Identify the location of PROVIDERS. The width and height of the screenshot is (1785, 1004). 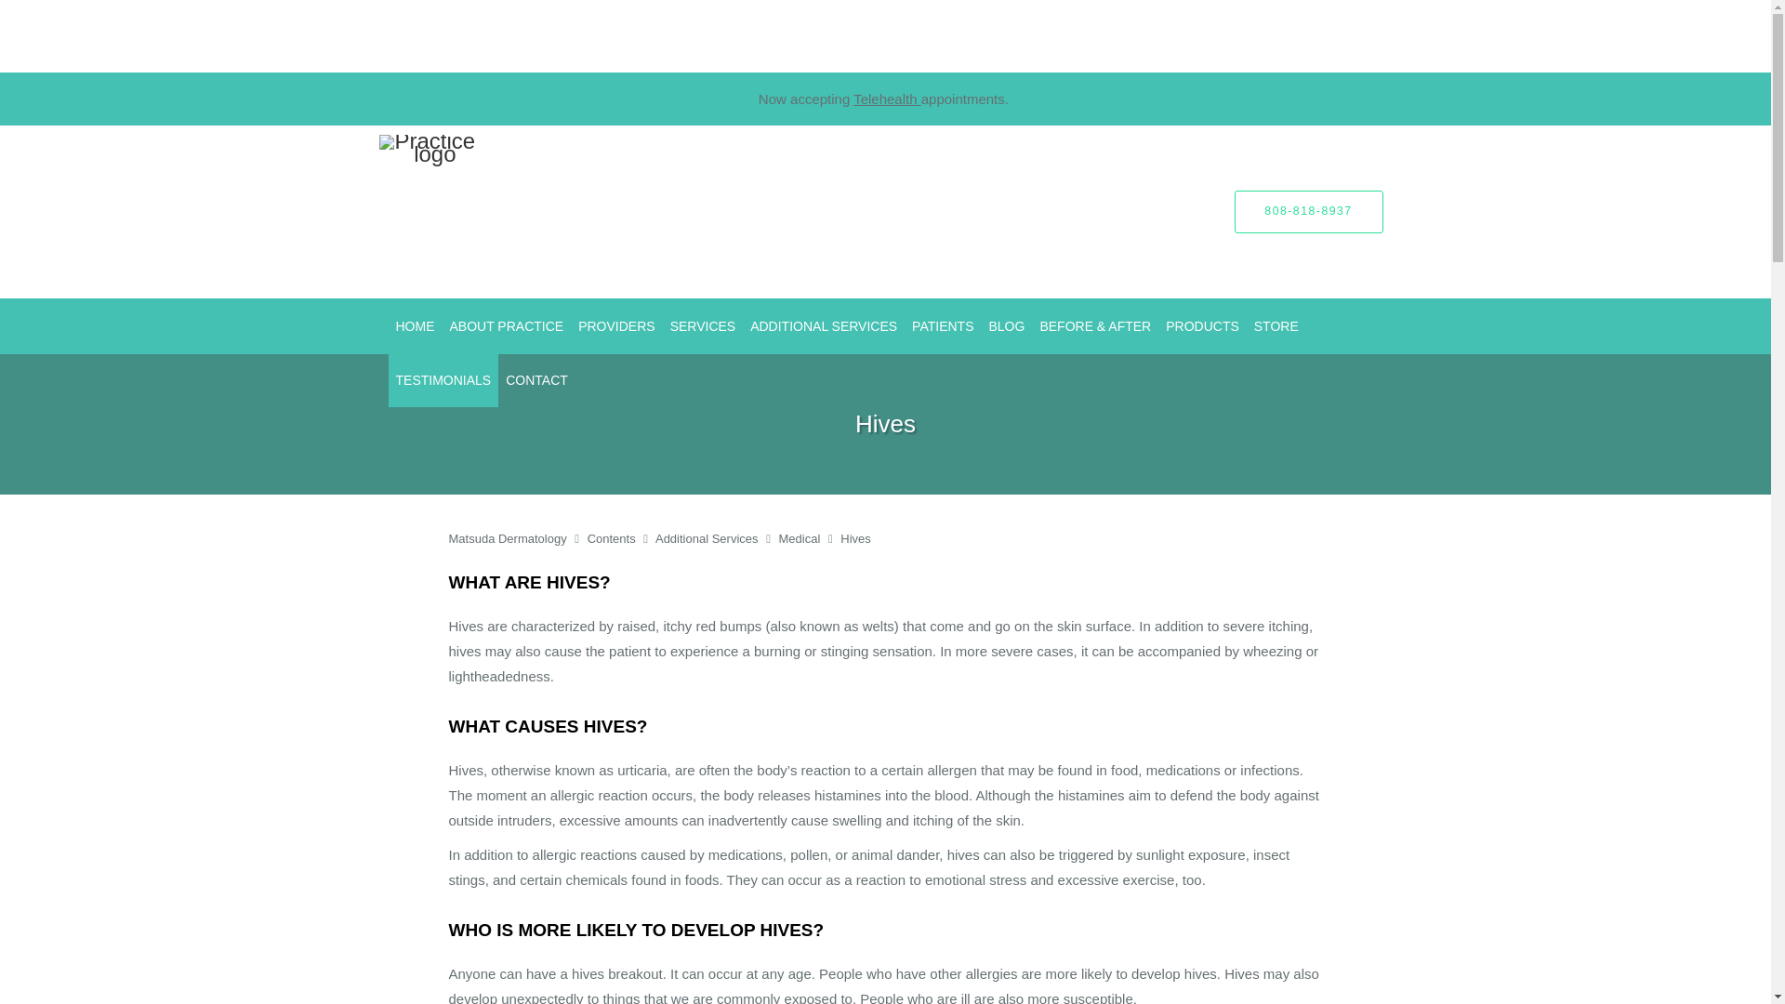
(616, 325).